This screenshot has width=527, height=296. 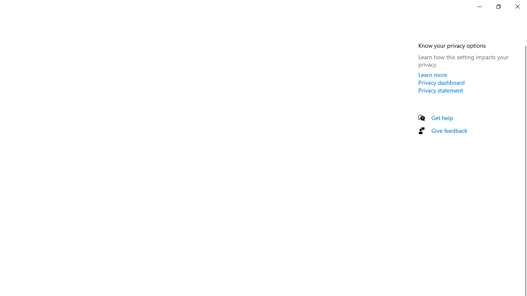 What do you see at coordinates (441, 90) in the screenshot?
I see `Privacy statement` at bounding box center [441, 90].